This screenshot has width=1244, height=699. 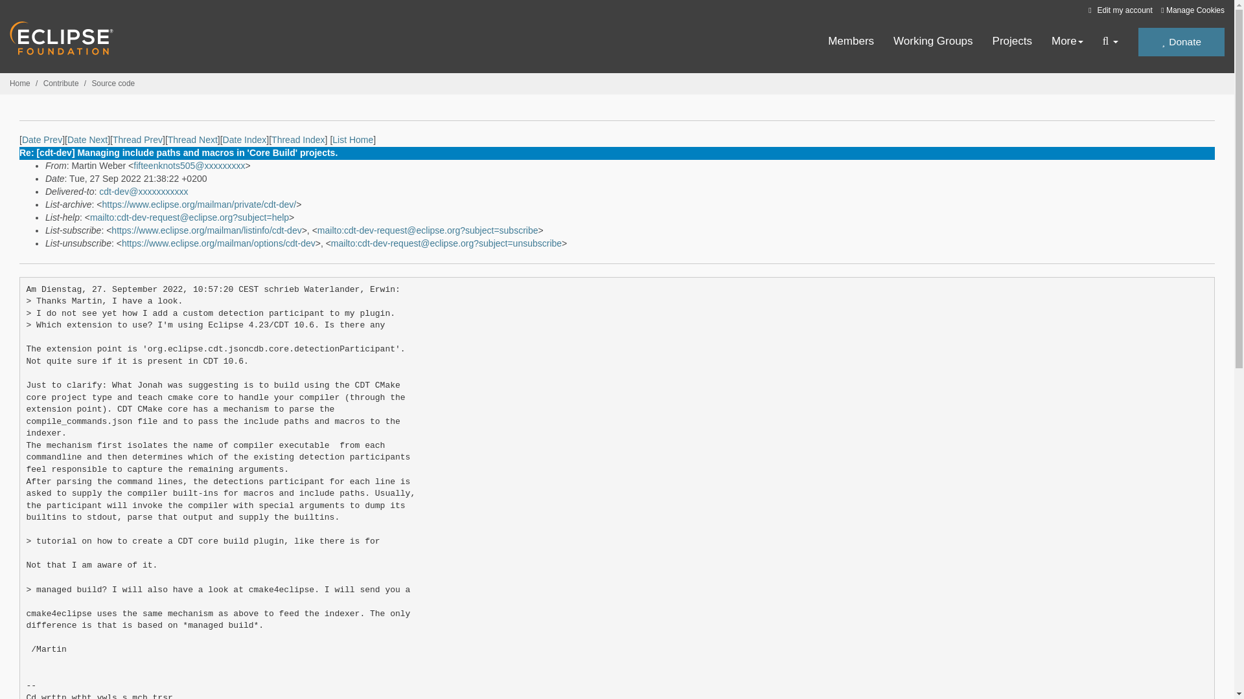 I want to click on Working Groups, so click(x=933, y=41).